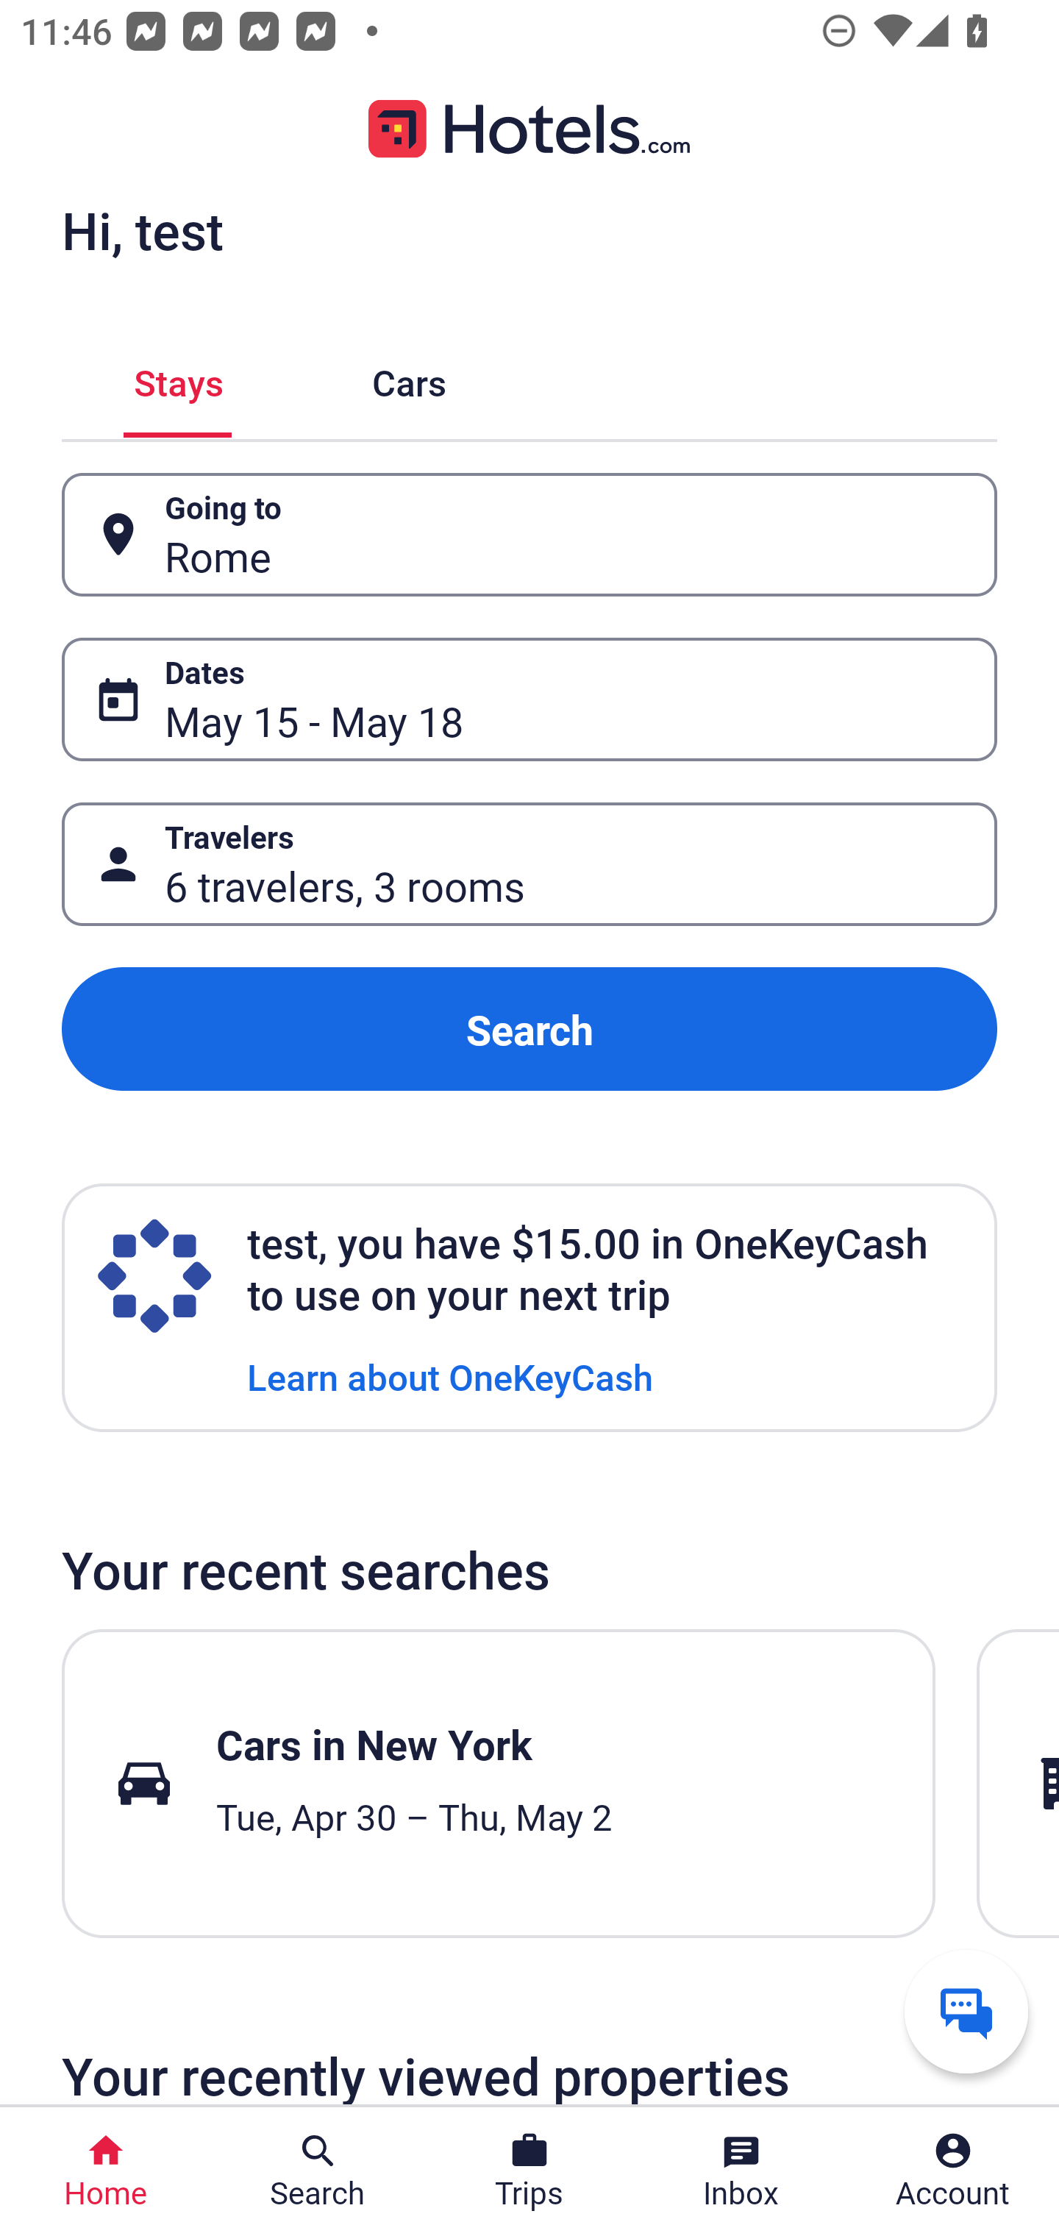 The height and width of the screenshot is (2236, 1059). I want to click on Dates Button May 15 - May 18, so click(529, 699).